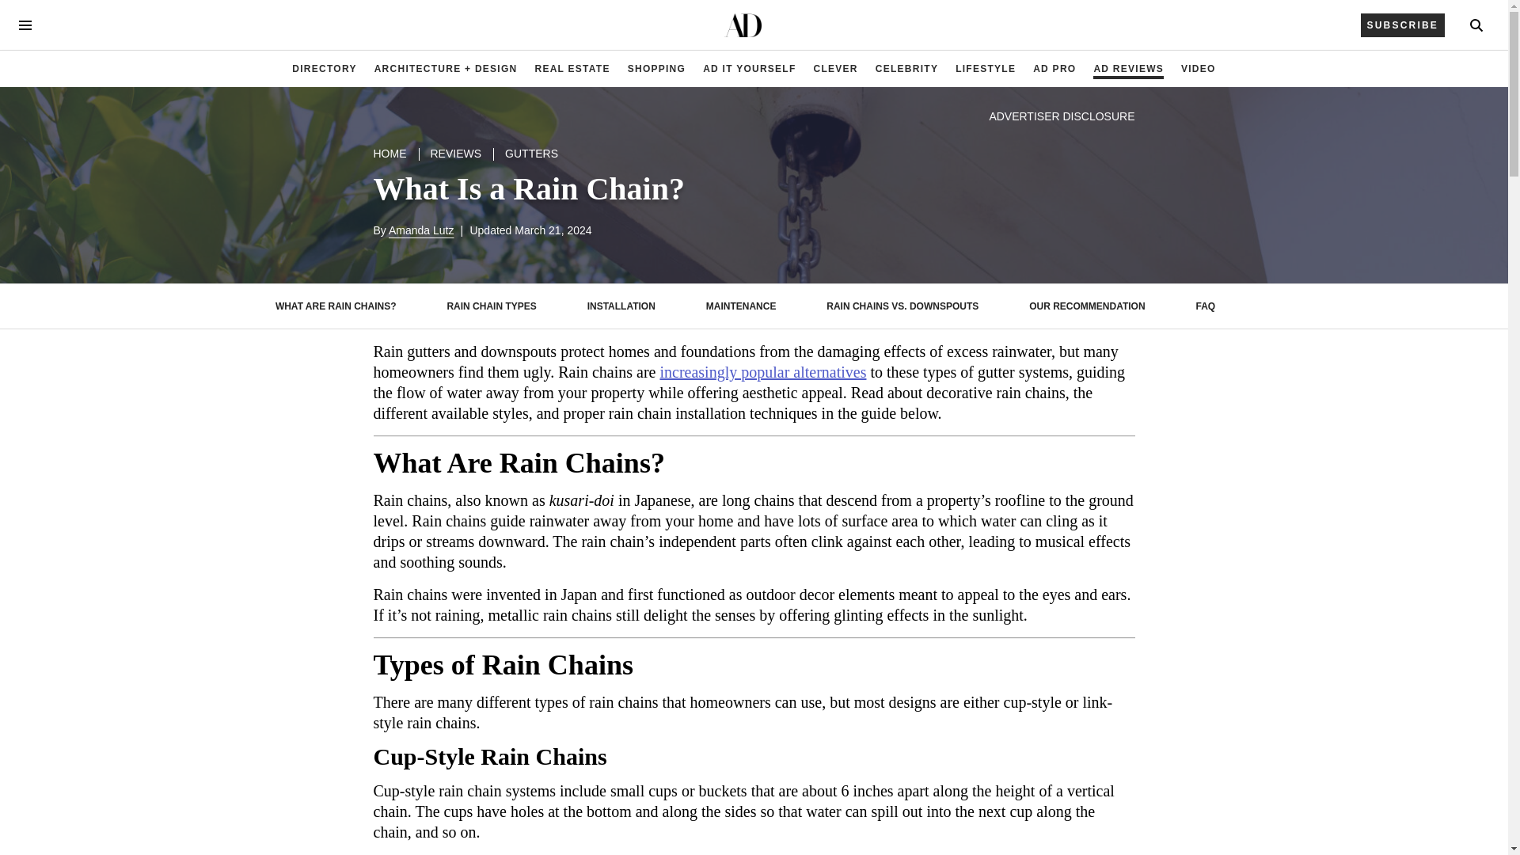  Describe the element at coordinates (749, 69) in the screenshot. I see `AD IT YOURSELF` at that location.